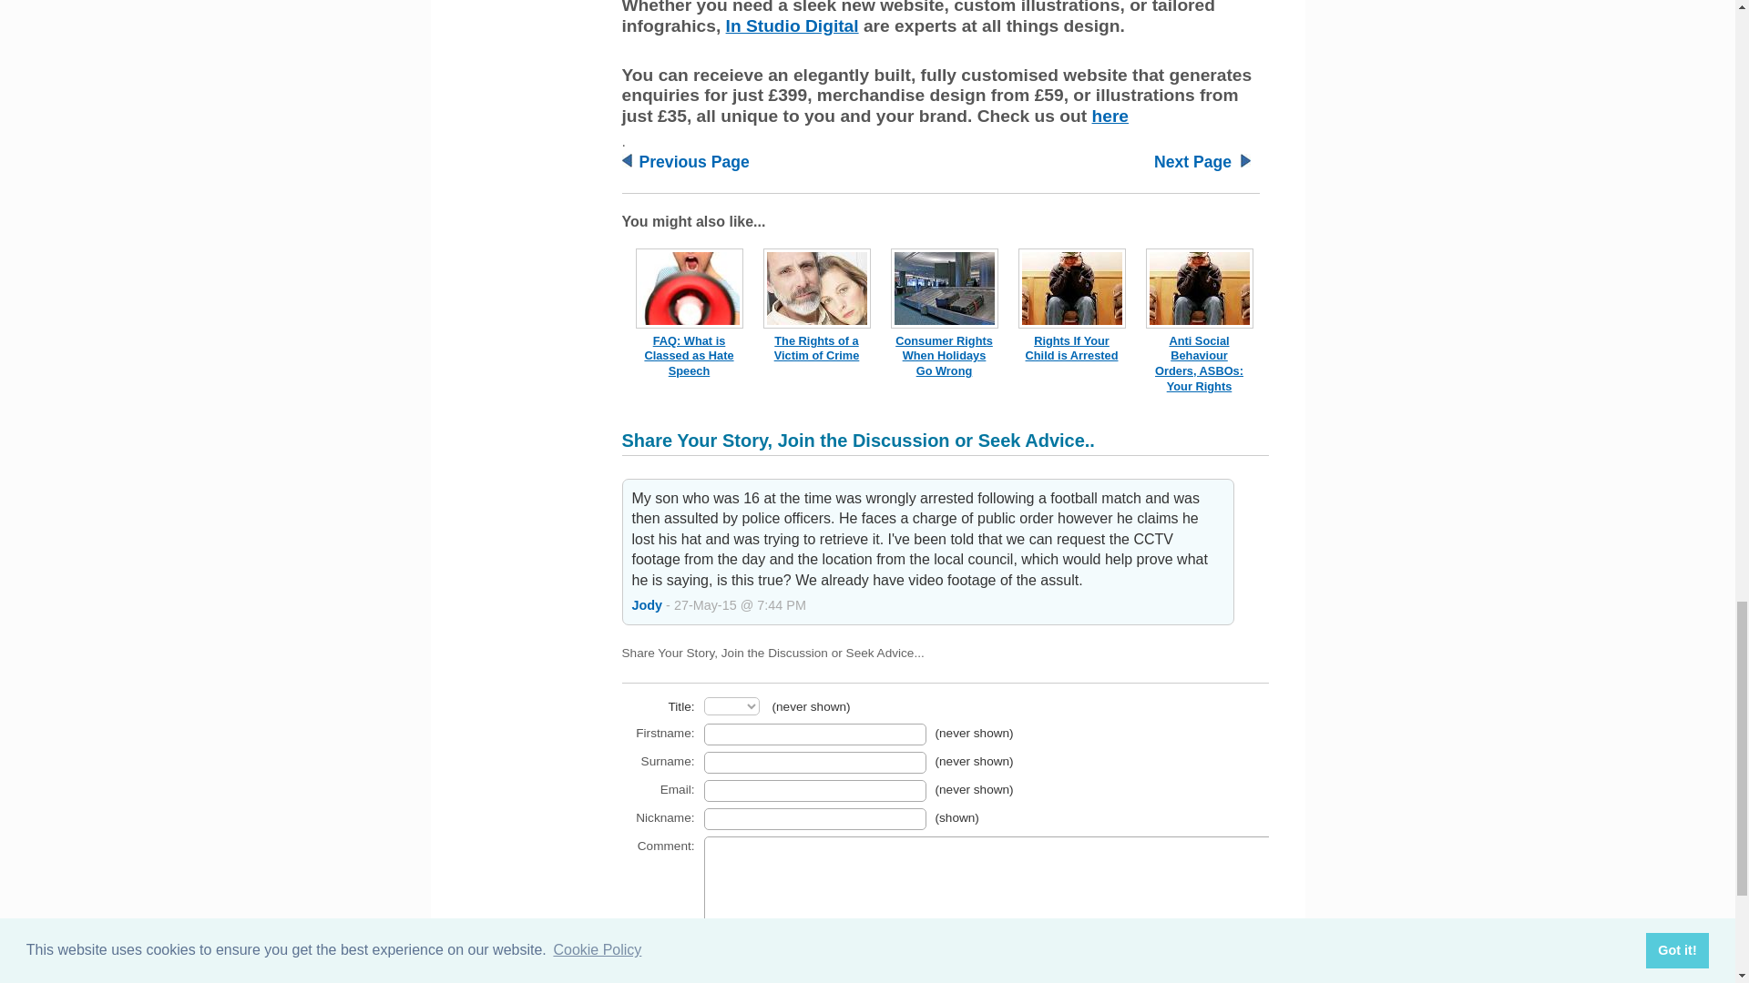  I want to click on here, so click(1110, 116).